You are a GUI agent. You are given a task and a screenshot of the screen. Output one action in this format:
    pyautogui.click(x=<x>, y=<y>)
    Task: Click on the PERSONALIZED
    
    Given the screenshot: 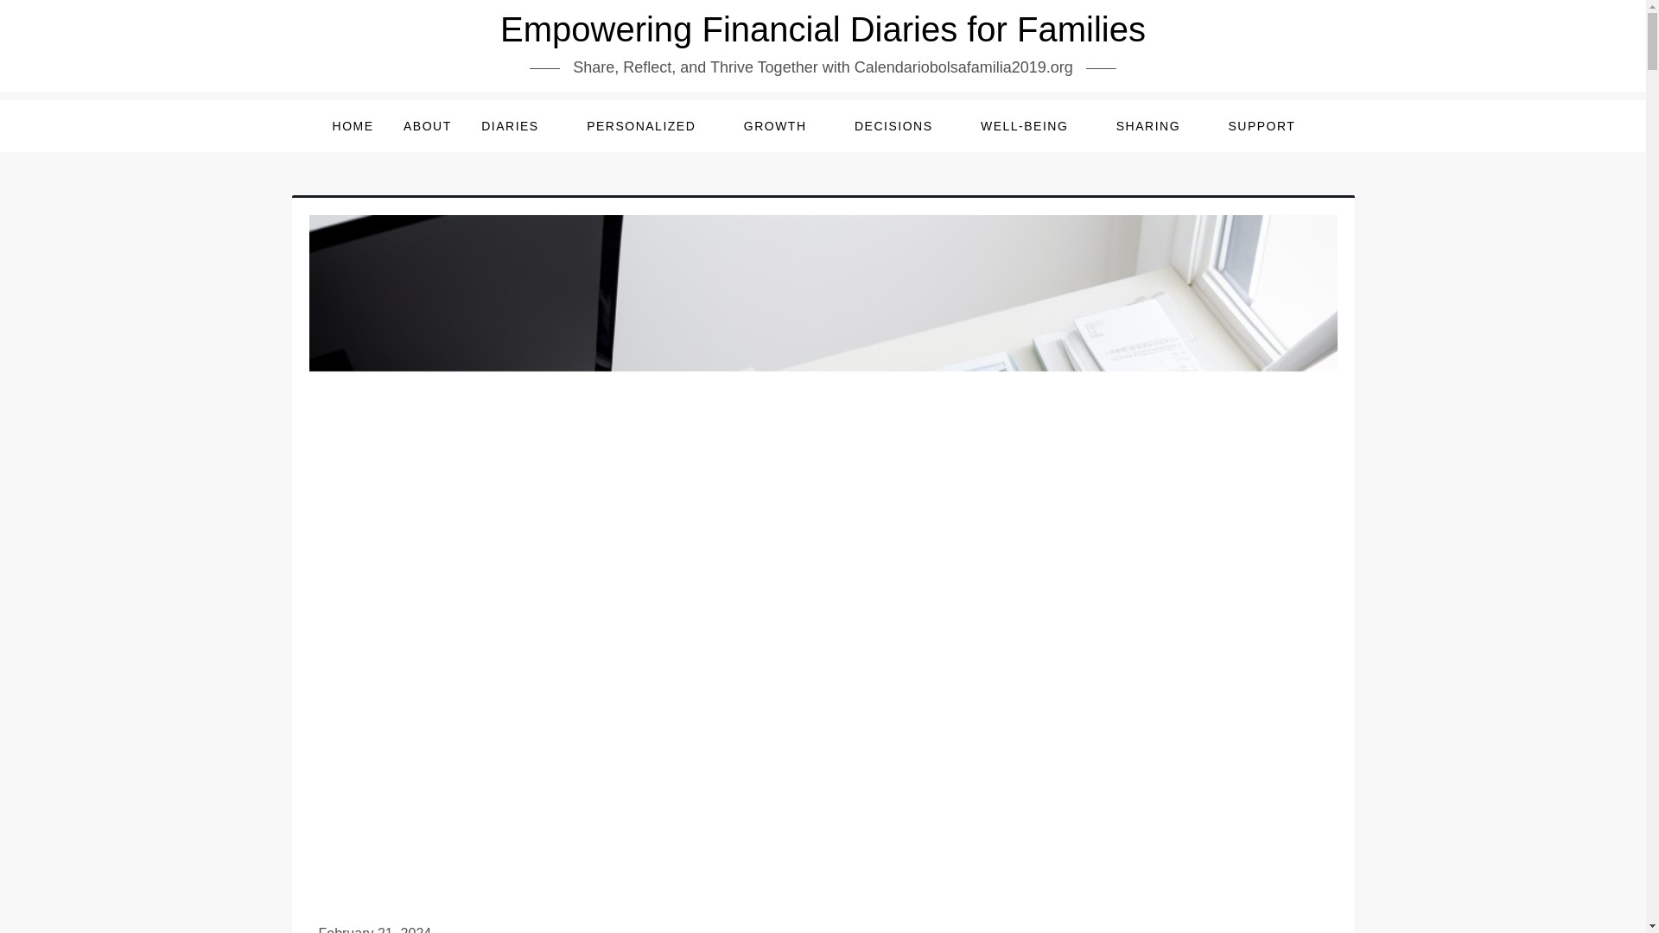 What is the action you would take?
    pyautogui.click(x=650, y=126)
    